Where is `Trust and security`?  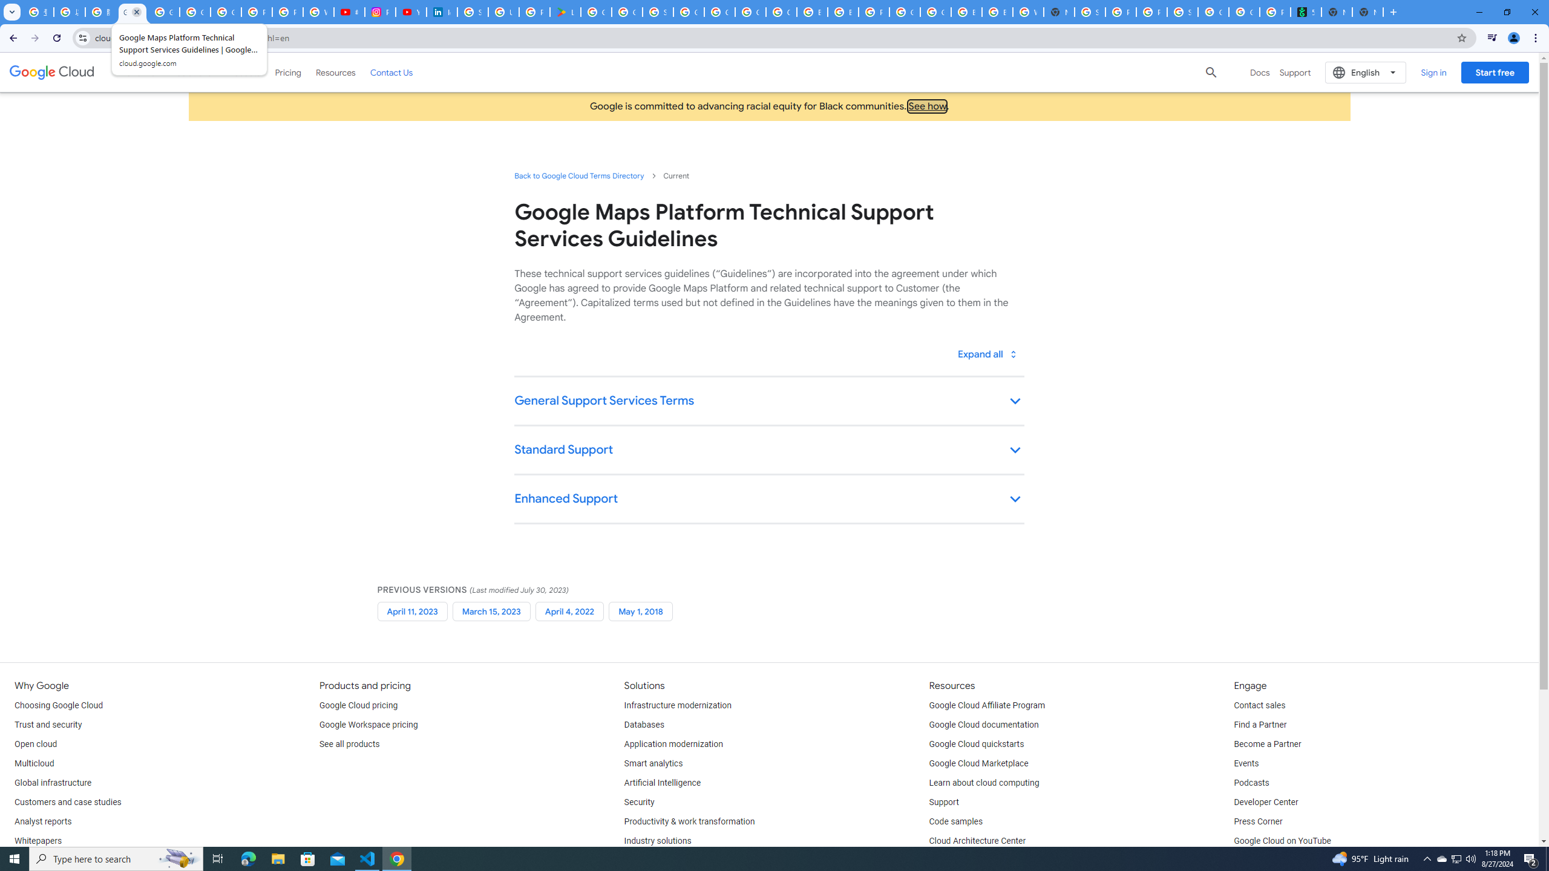 Trust and security is located at coordinates (48, 725).